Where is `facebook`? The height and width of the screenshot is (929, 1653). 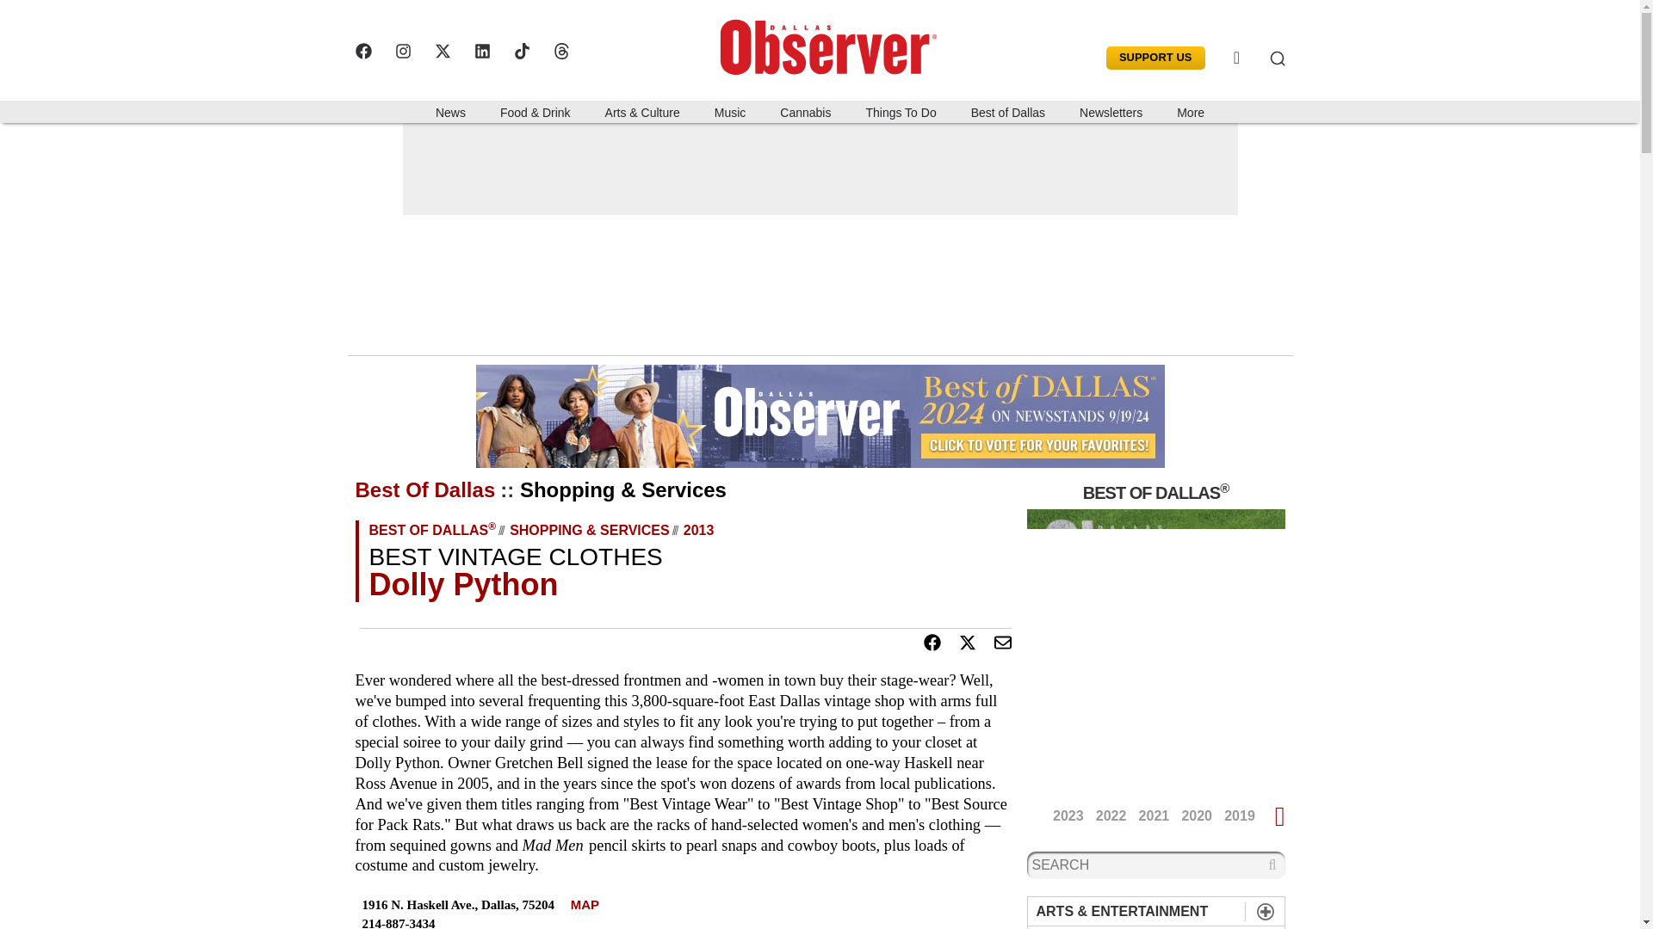 facebook is located at coordinates (362, 51).